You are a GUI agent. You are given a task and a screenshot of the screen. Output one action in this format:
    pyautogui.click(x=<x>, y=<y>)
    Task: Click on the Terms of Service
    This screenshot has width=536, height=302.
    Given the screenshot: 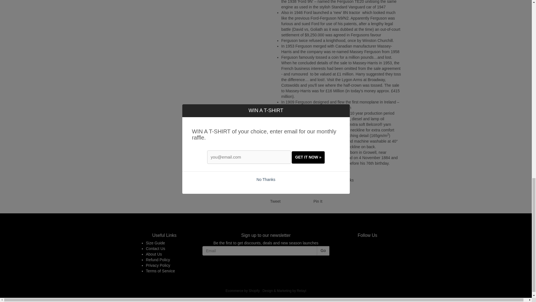 What is the action you would take?
    pyautogui.click(x=160, y=271)
    